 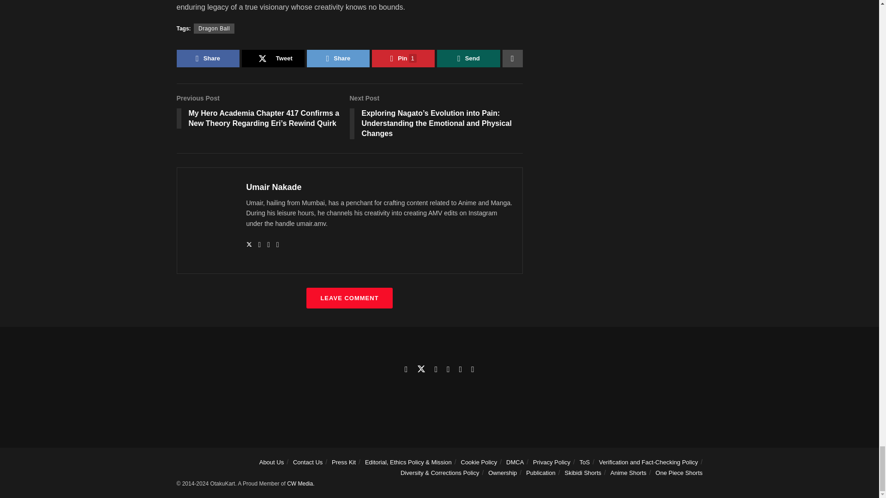 I want to click on Share, so click(x=208, y=58).